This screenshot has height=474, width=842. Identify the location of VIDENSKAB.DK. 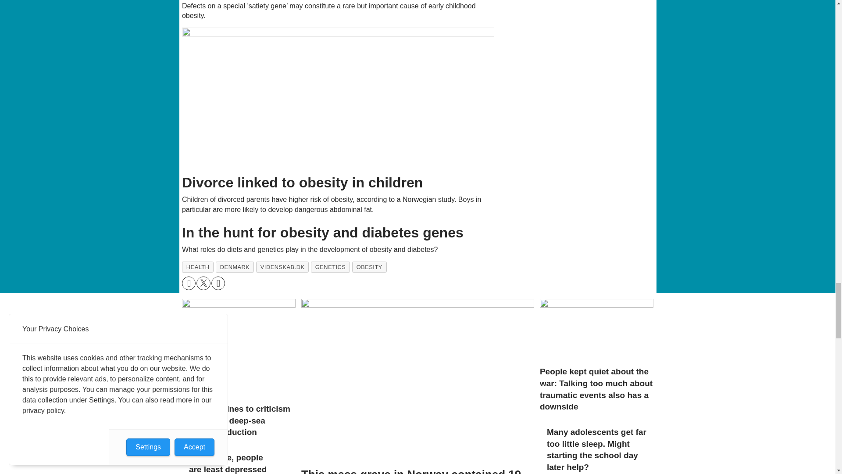
(282, 267).